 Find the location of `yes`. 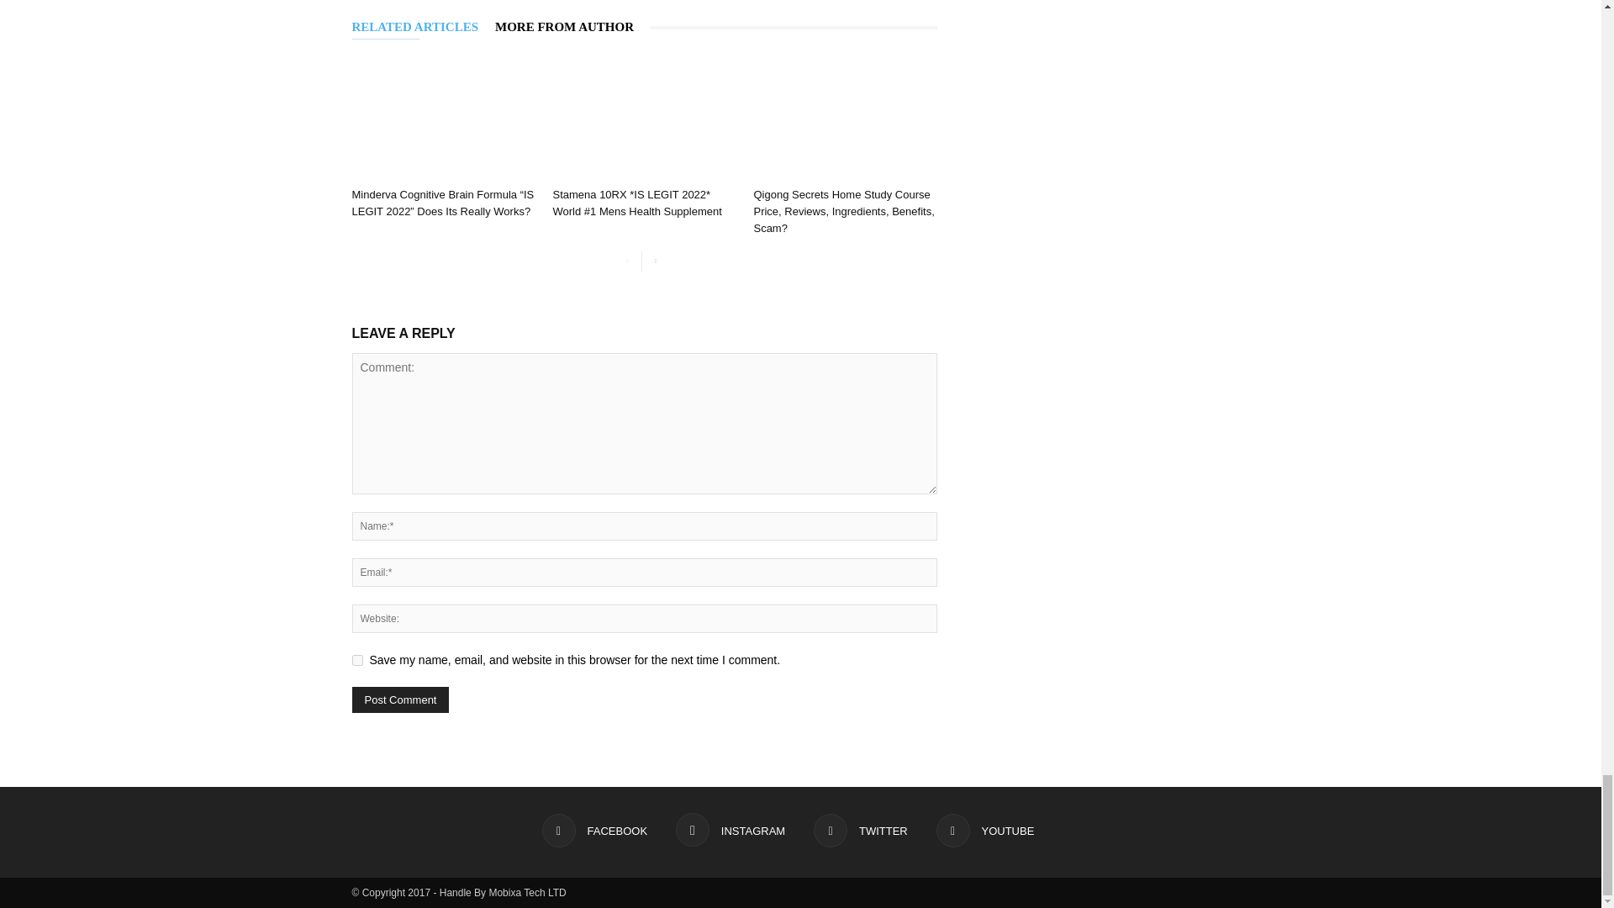

yes is located at coordinates (356, 659).